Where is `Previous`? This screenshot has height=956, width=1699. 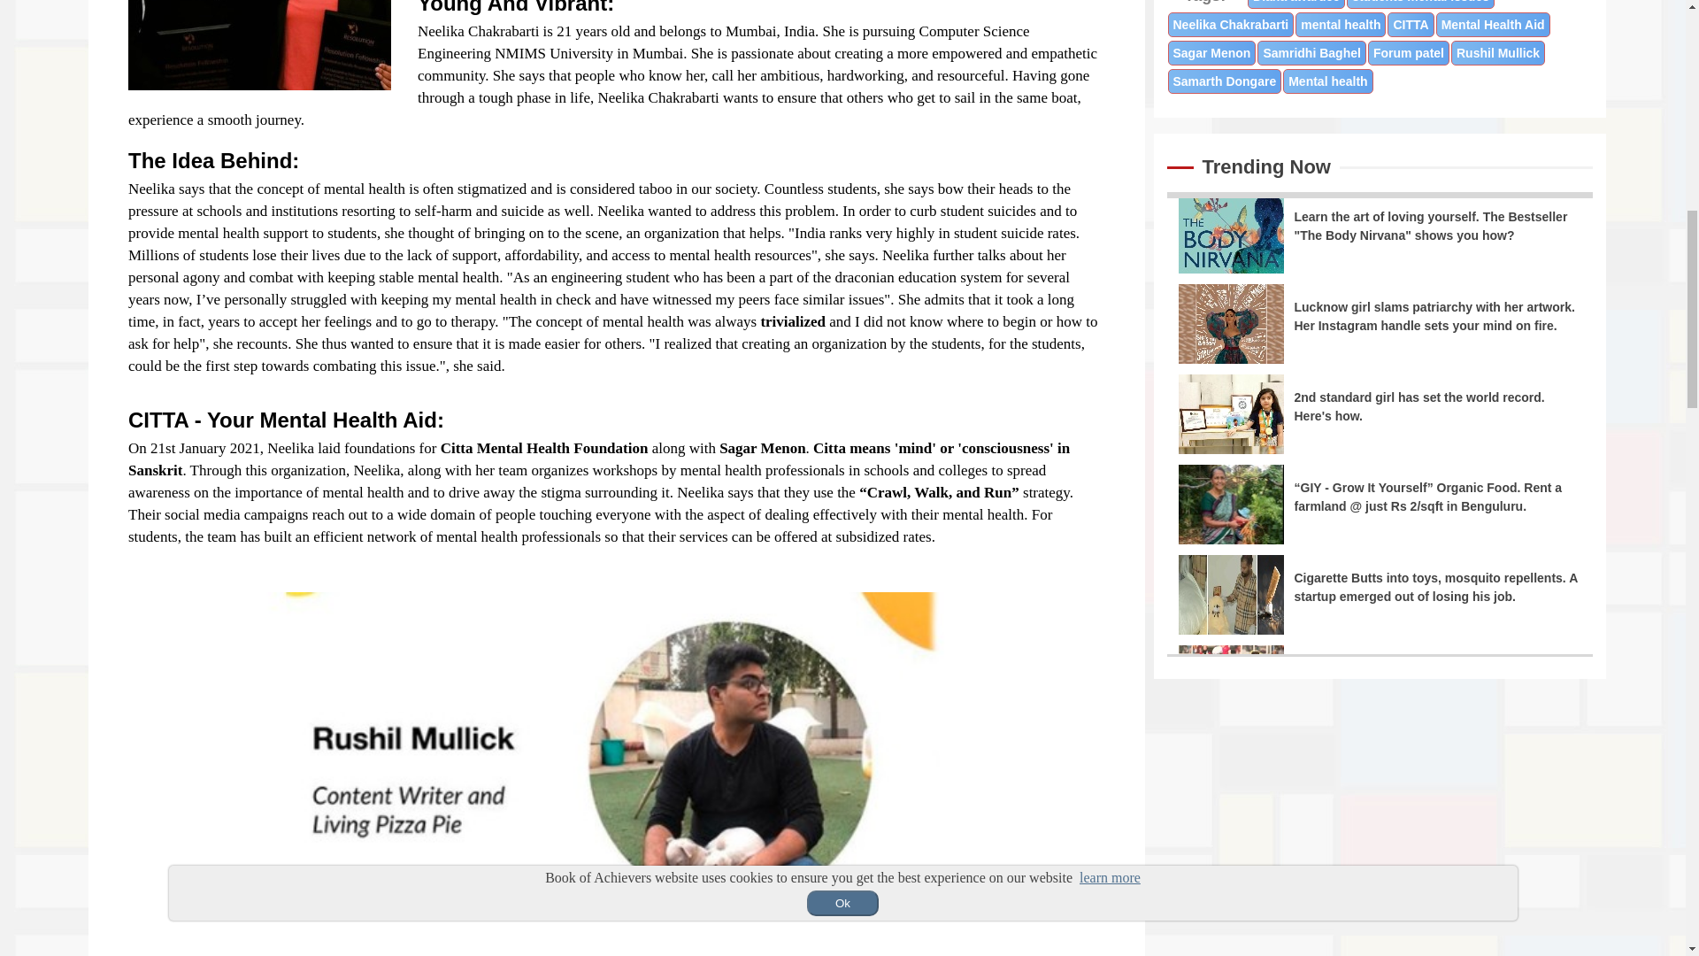
Previous is located at coordinates (124, 836).